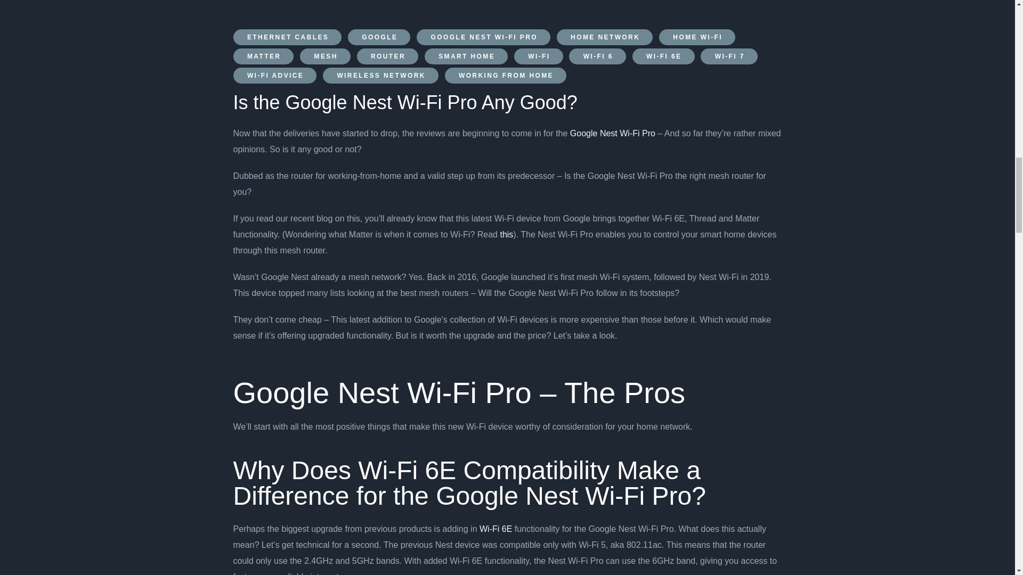  What do you see at coordinates (408, 102) in the screenshot?
I see `Is the Google Nest Wi-Fi Pro Any Good? ` at bounding box center [408, 102].